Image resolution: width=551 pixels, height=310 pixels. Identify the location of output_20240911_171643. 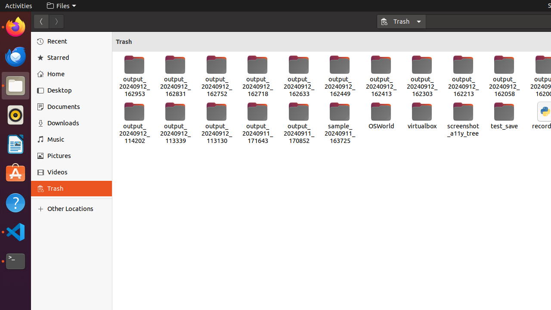
(257, 123).